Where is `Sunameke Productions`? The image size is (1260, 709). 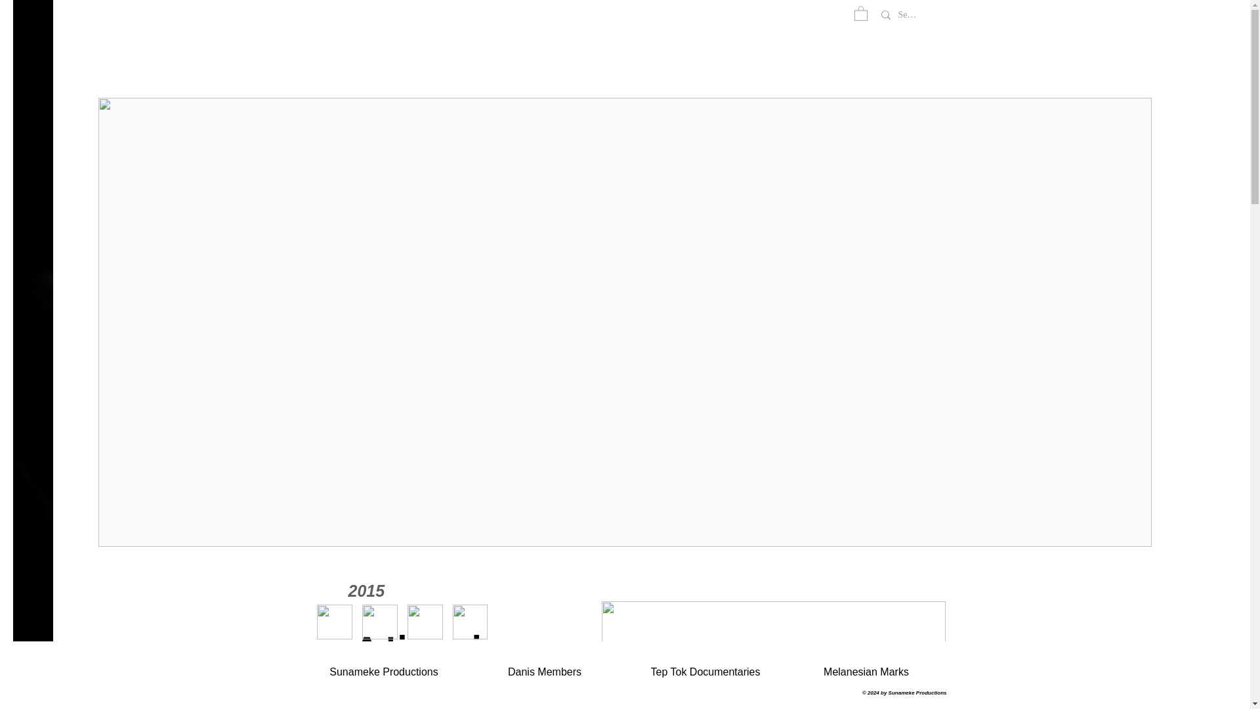
Sunameke Productions is located at coordinates (383, 671).